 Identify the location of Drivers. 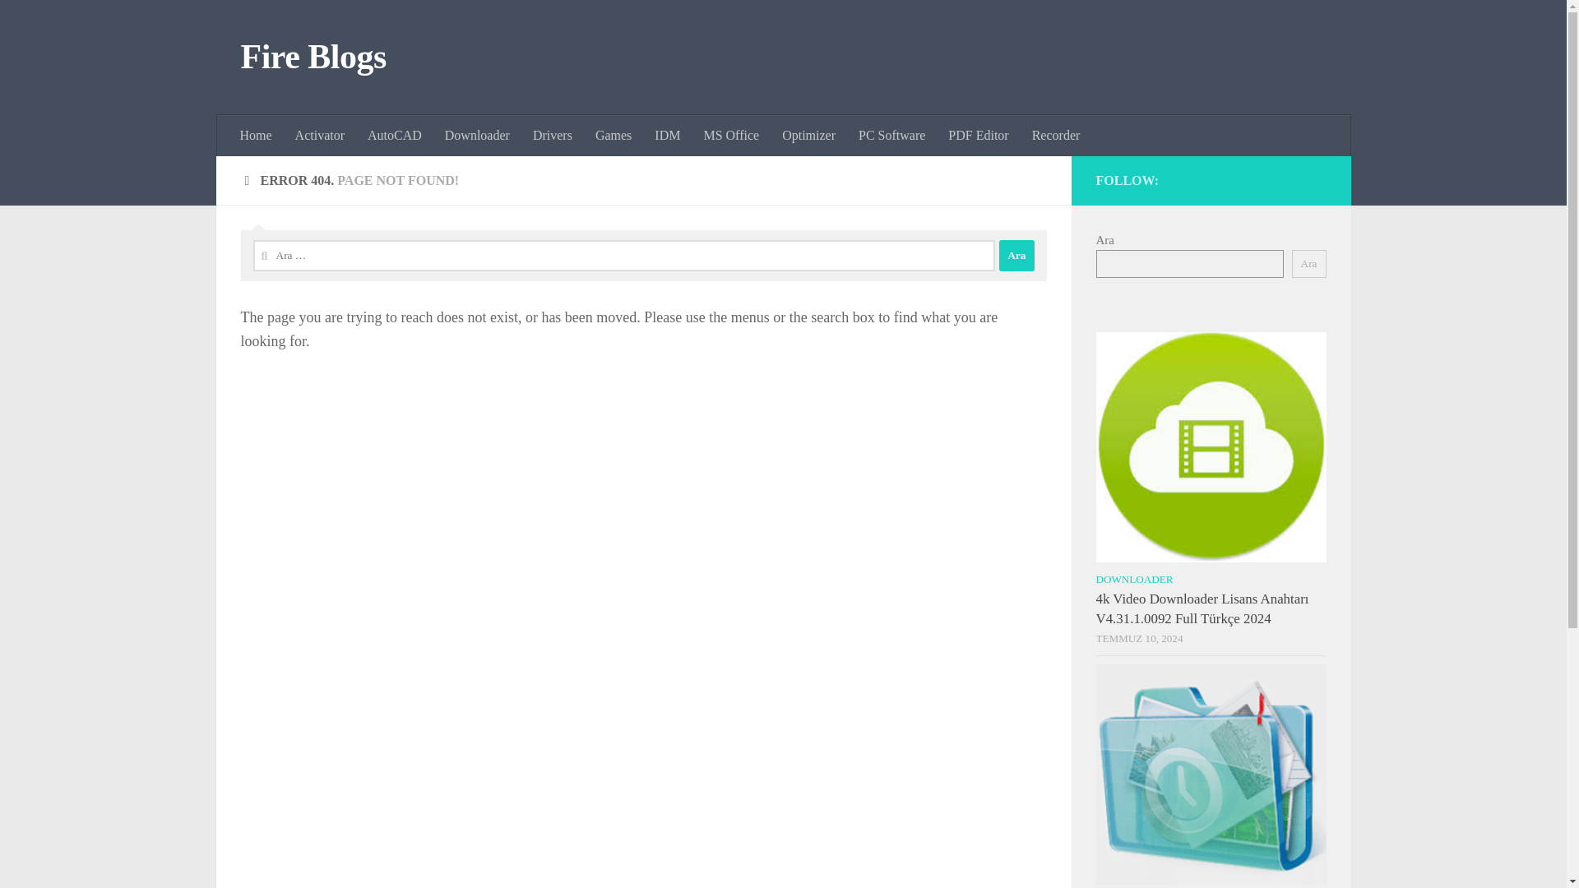
(553, 136).